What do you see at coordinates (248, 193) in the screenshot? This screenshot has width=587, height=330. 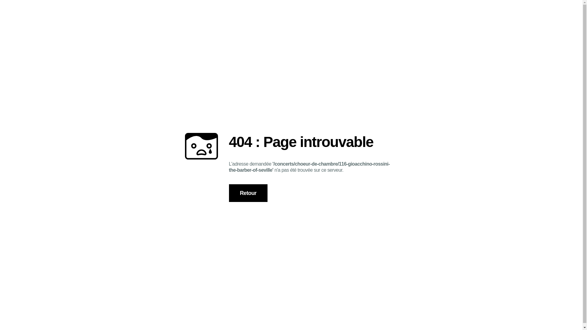 I see `Retour` at bounding box center [248, 193].